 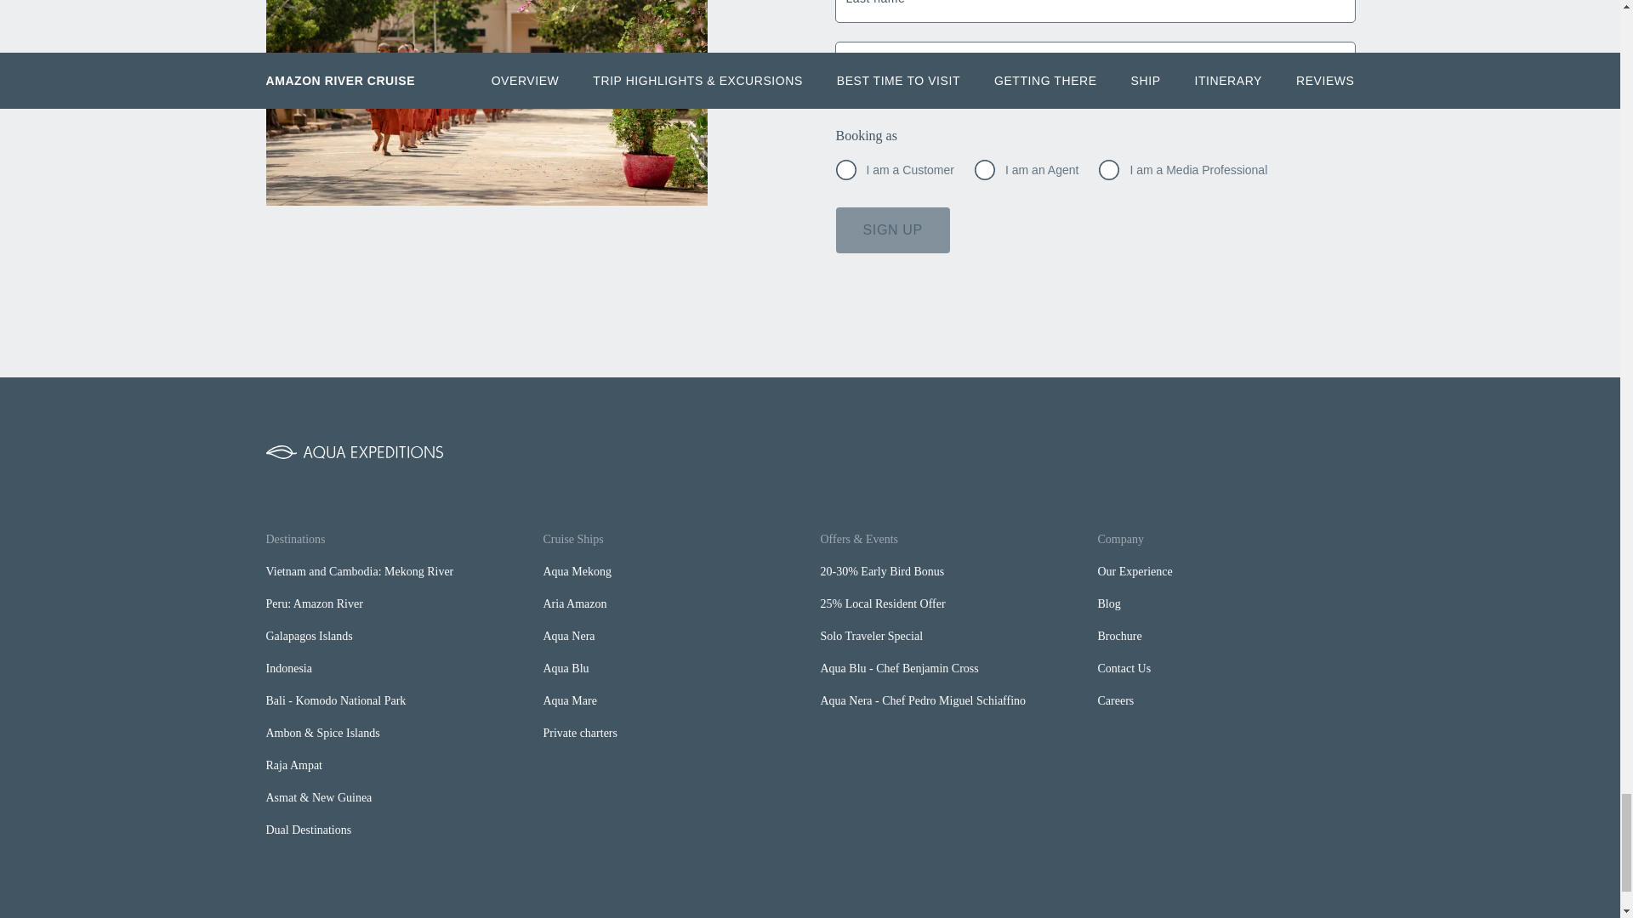 I want to click on Independent Traveler, so click(x=845, y=169).